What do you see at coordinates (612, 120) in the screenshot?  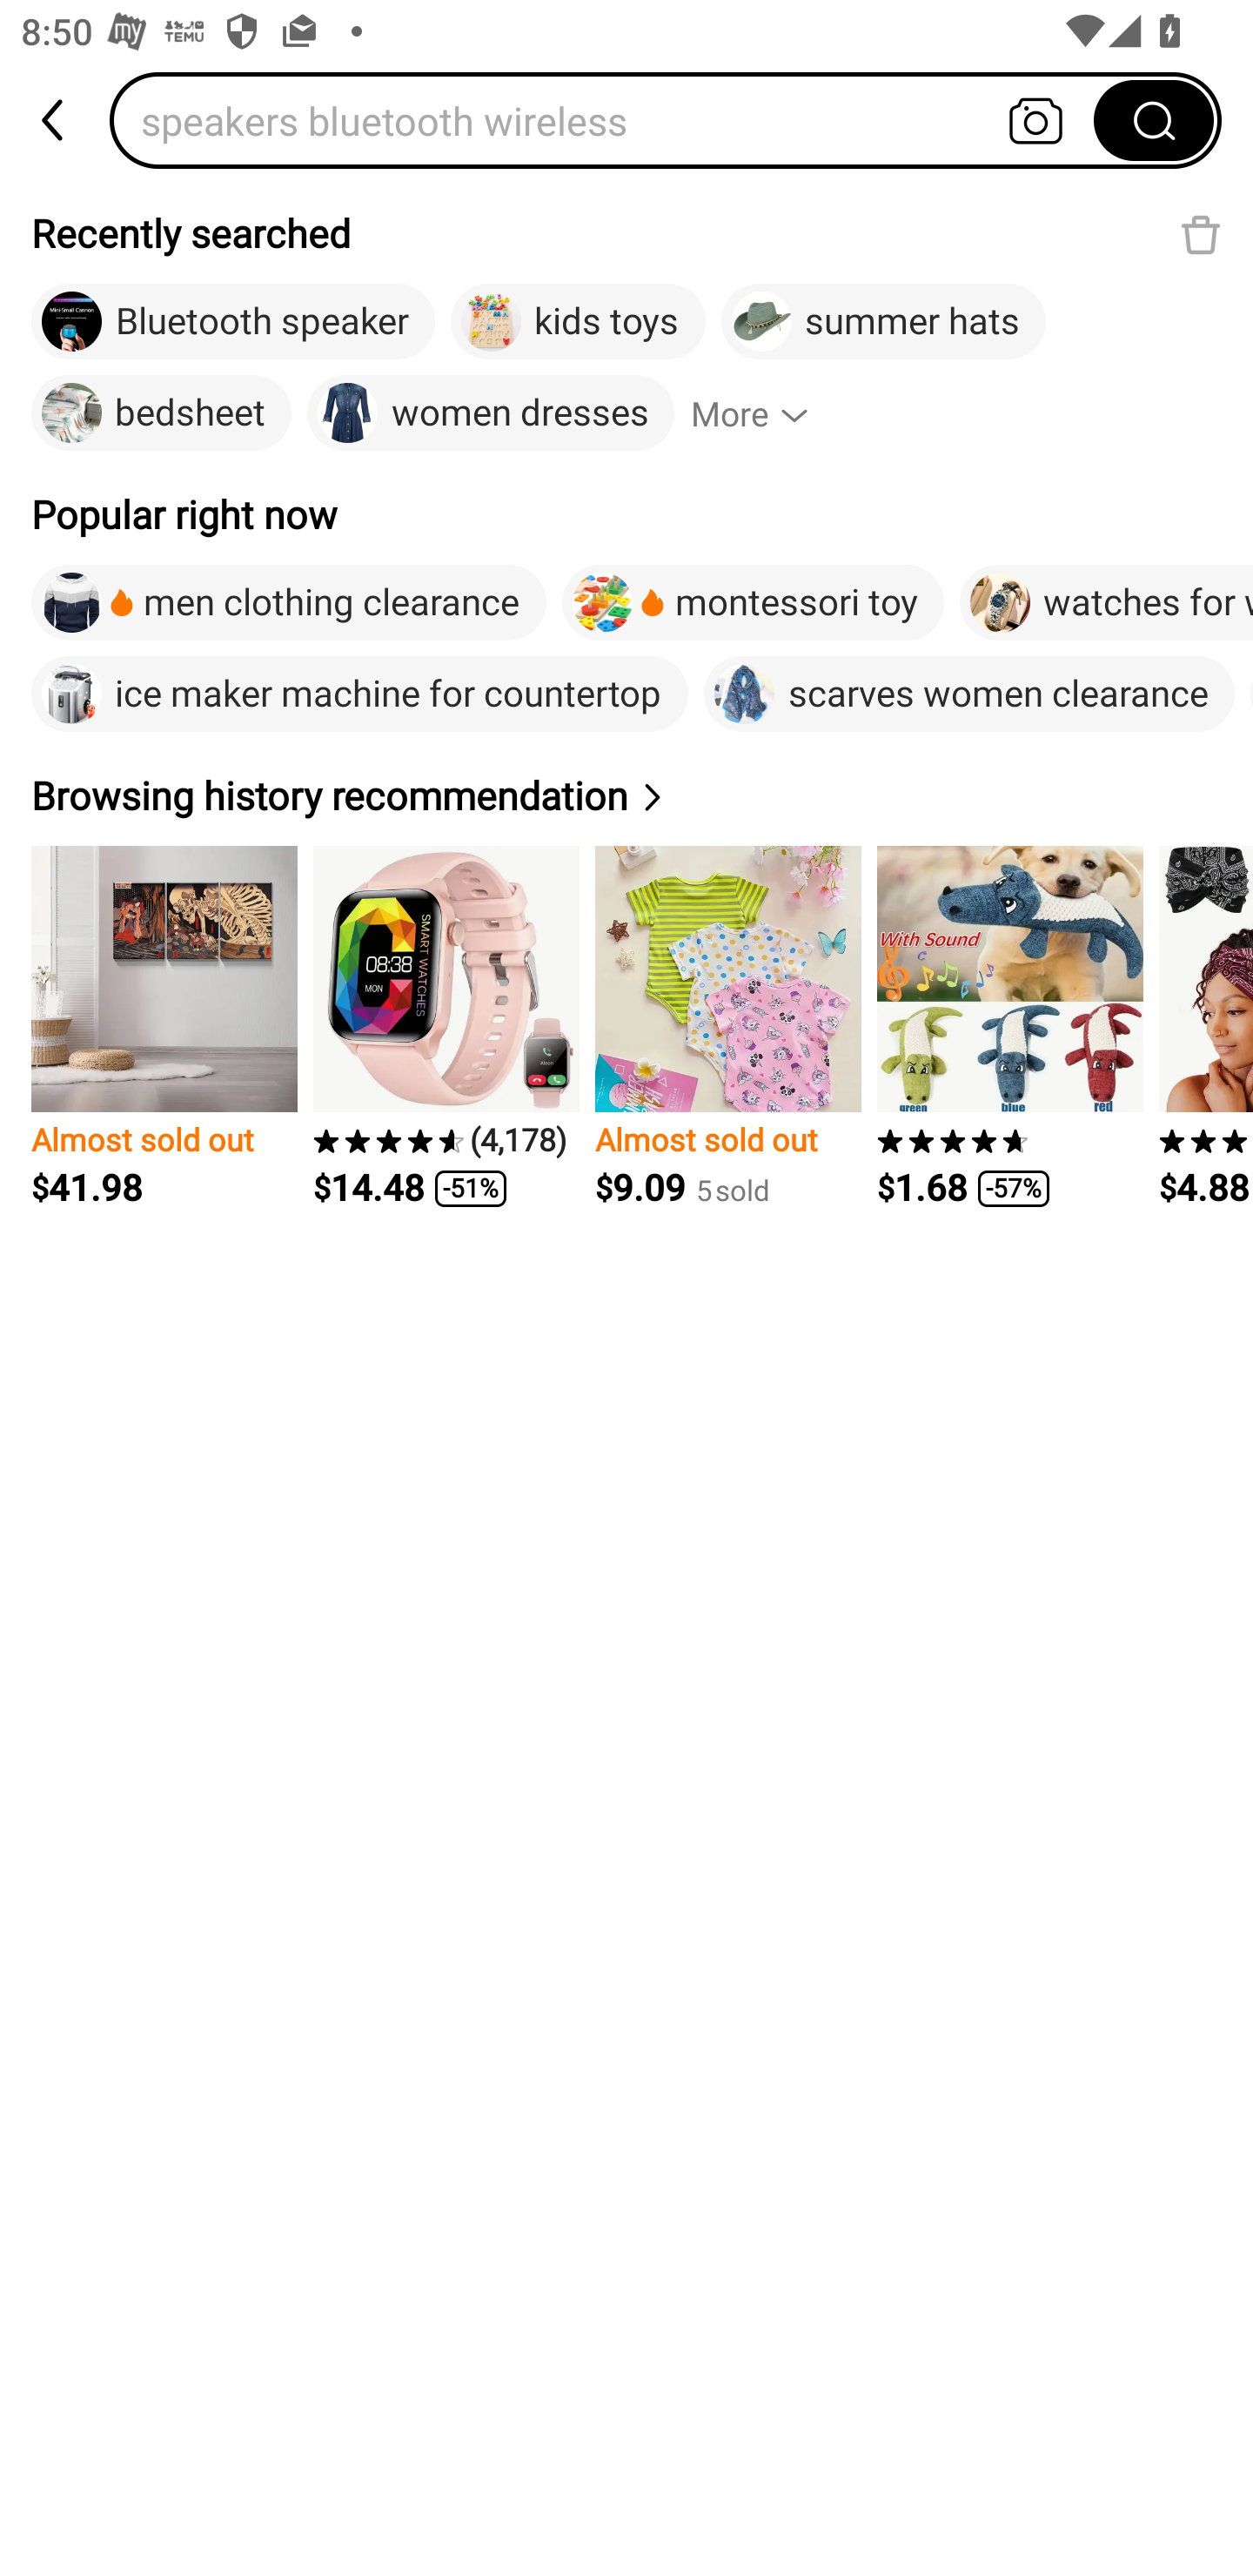 I see `speakers bluetooth wireless` at bounding box center [612, 120].